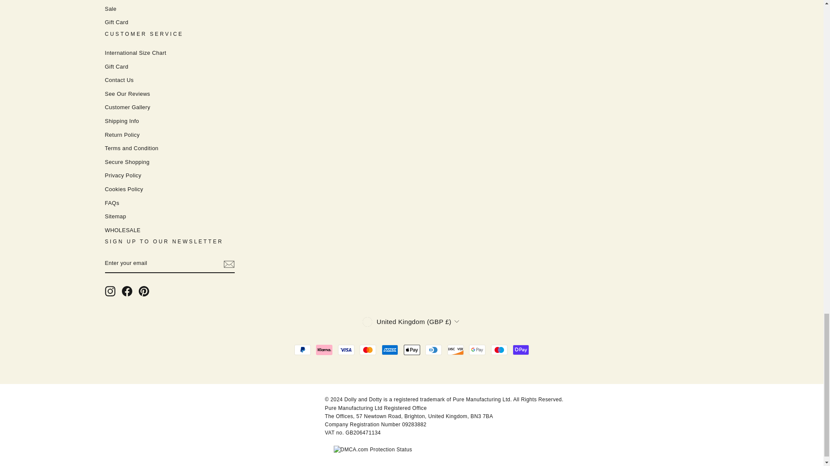  What do you see at coordinates (127, 291) in the screenshot?
I see `Dolly and Dotty on Facebook` at bounding box center [127, 291].